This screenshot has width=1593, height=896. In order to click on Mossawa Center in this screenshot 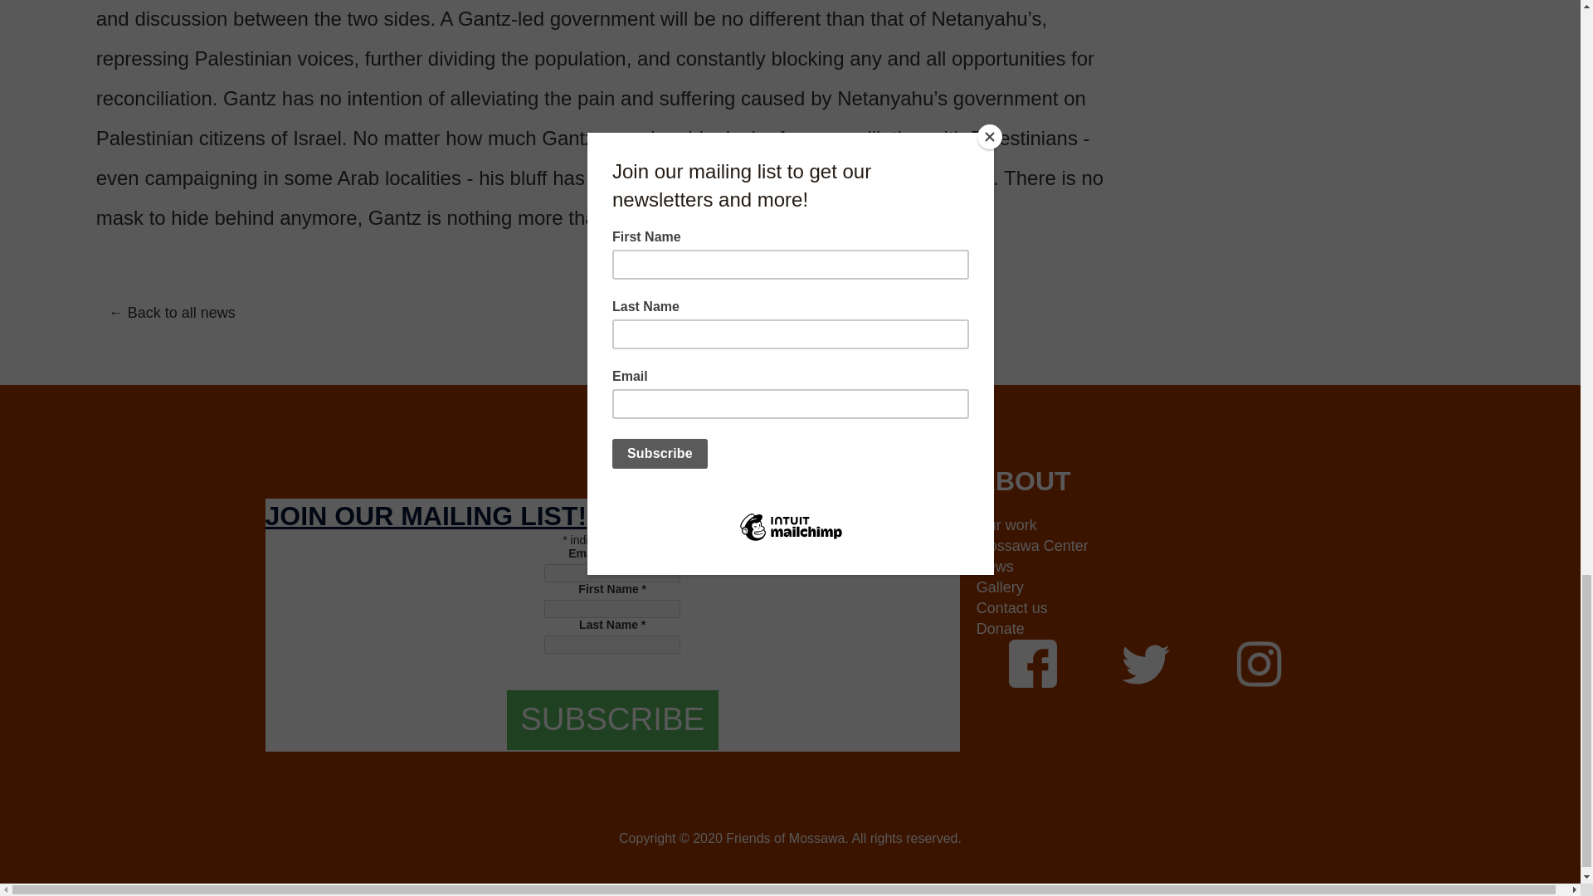, I will do `click(1142, 546)`.